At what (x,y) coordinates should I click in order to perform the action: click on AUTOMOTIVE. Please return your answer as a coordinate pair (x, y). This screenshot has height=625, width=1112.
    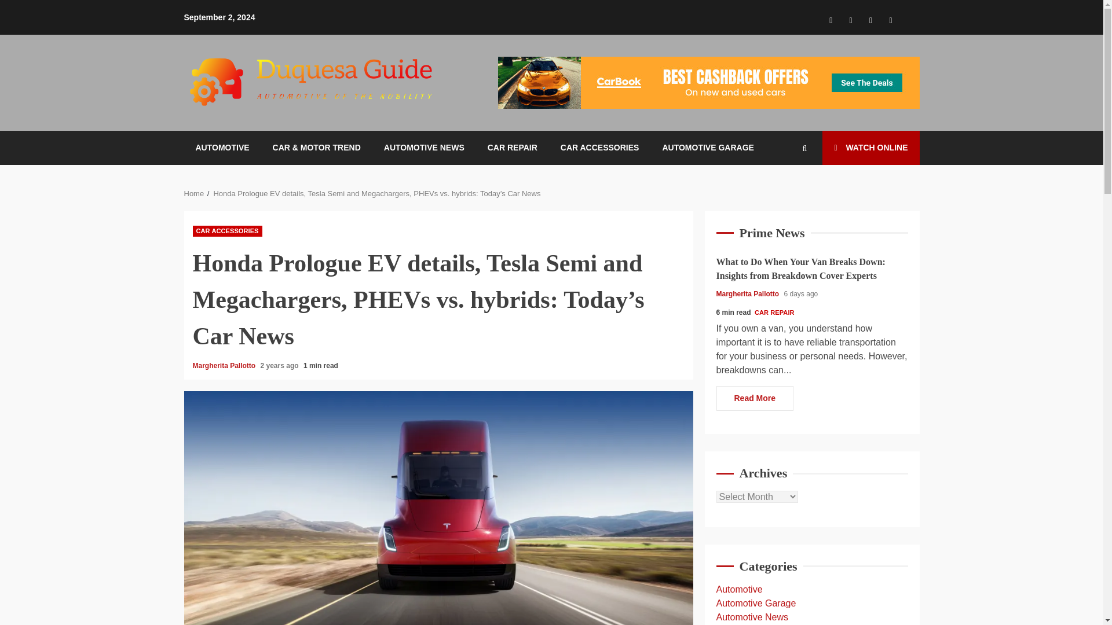
    Looking at the image, I should click on (222, 148).